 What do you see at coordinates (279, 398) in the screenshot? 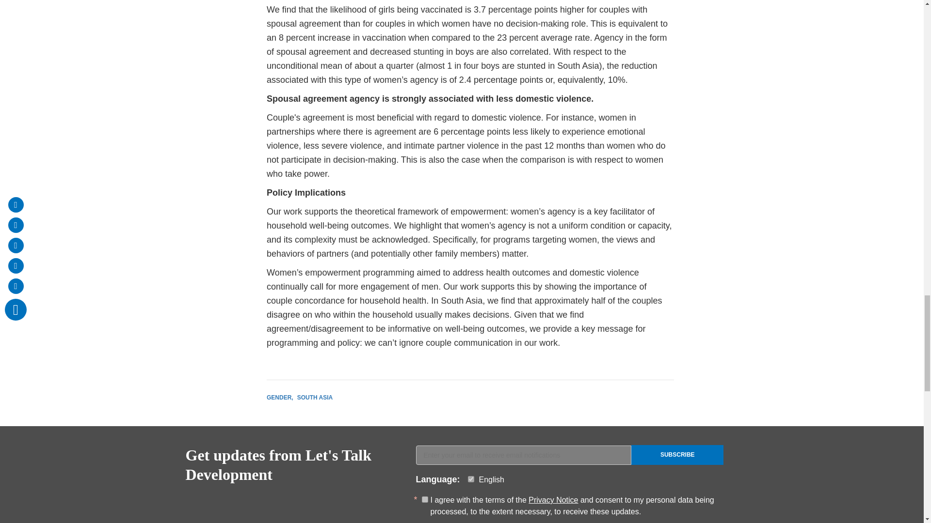
I see `GENDER` at bounding box center [279, 398].